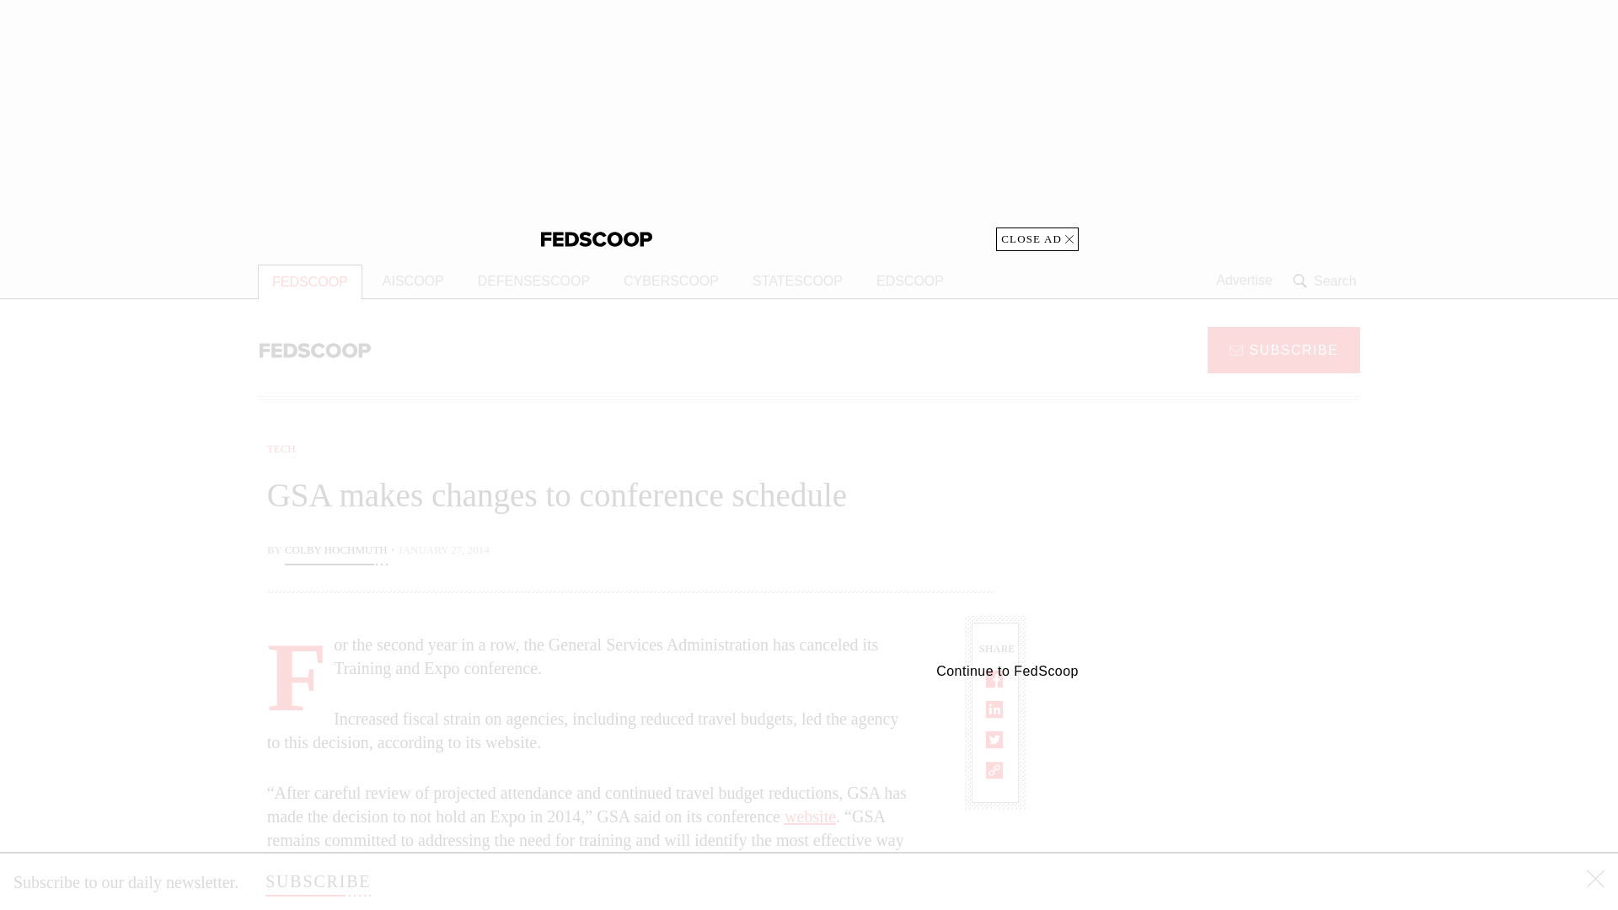 The height and width of the screenshot is (910, 1618). I want to click on Advertise, so click(1244, 281).